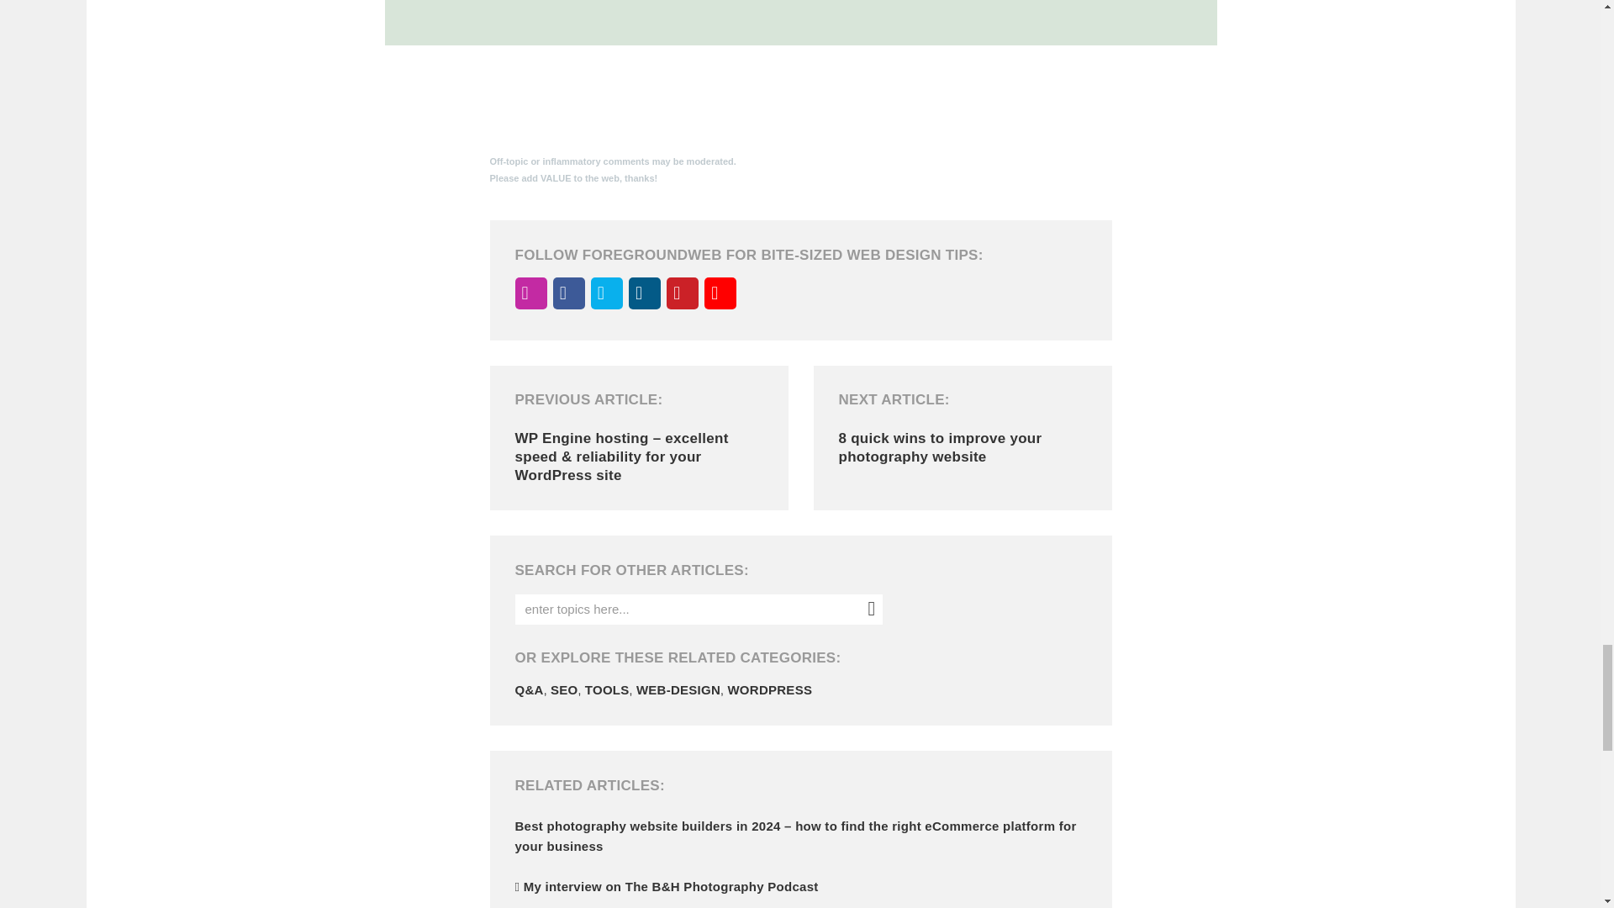 This screenshot has width=1614, height=908. I want to click on Search blog for:, so click(698, 610).